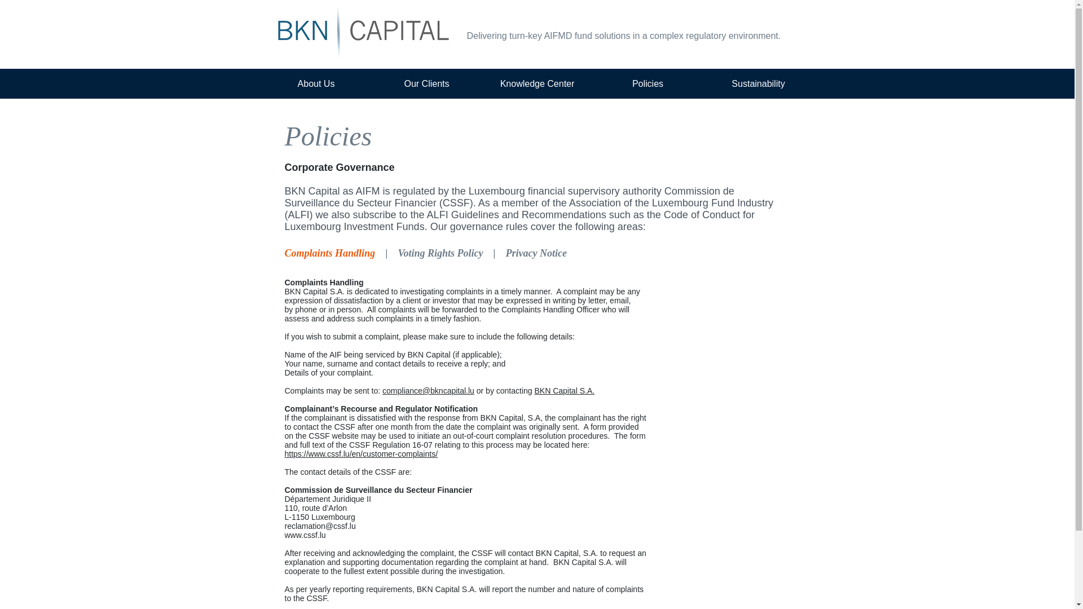 Image resolution: width=1083 pixels, height=609 pixels. What do you see at coordinates (316, 83) in the screenshot?
I see `About Us` at bounding box center [316, 83].